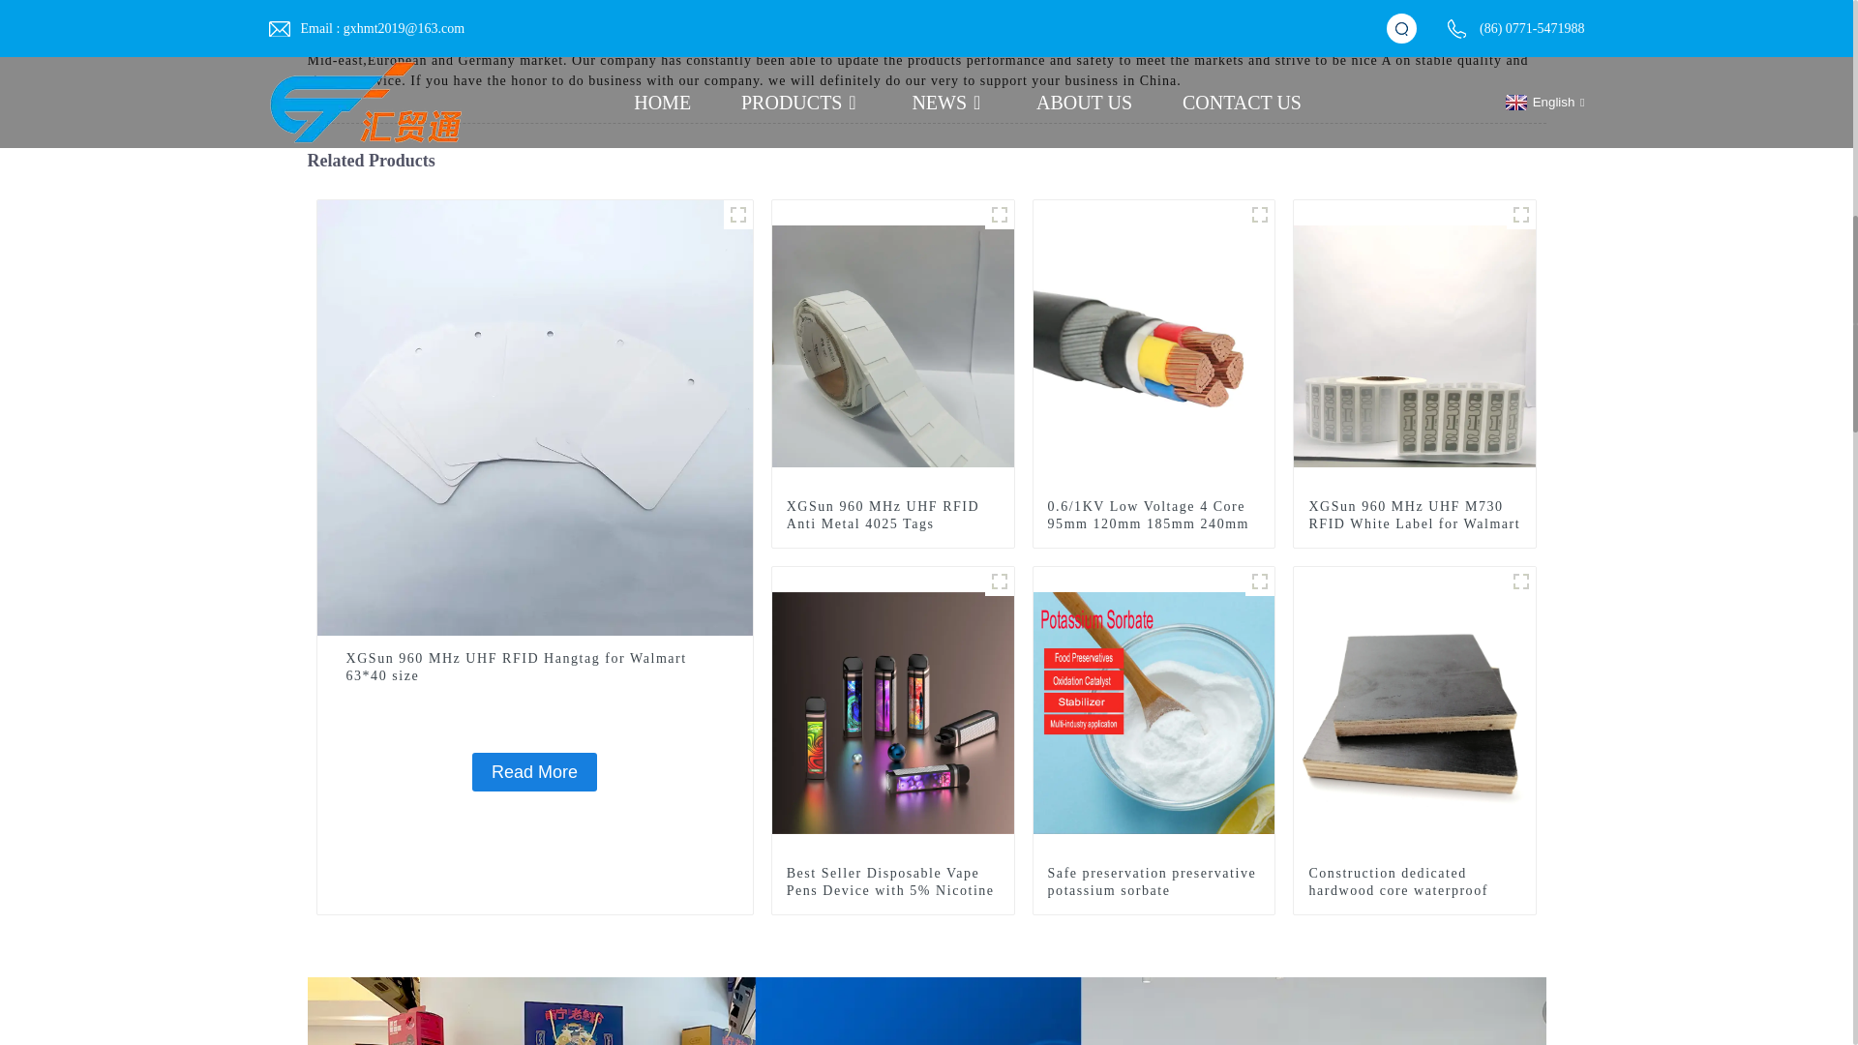 This screenshot has height=1045, width=1858. Describe the element at coordinates (488, 19) in the screenshot. I see `Merinova Pre Laminated Boards` at that location.